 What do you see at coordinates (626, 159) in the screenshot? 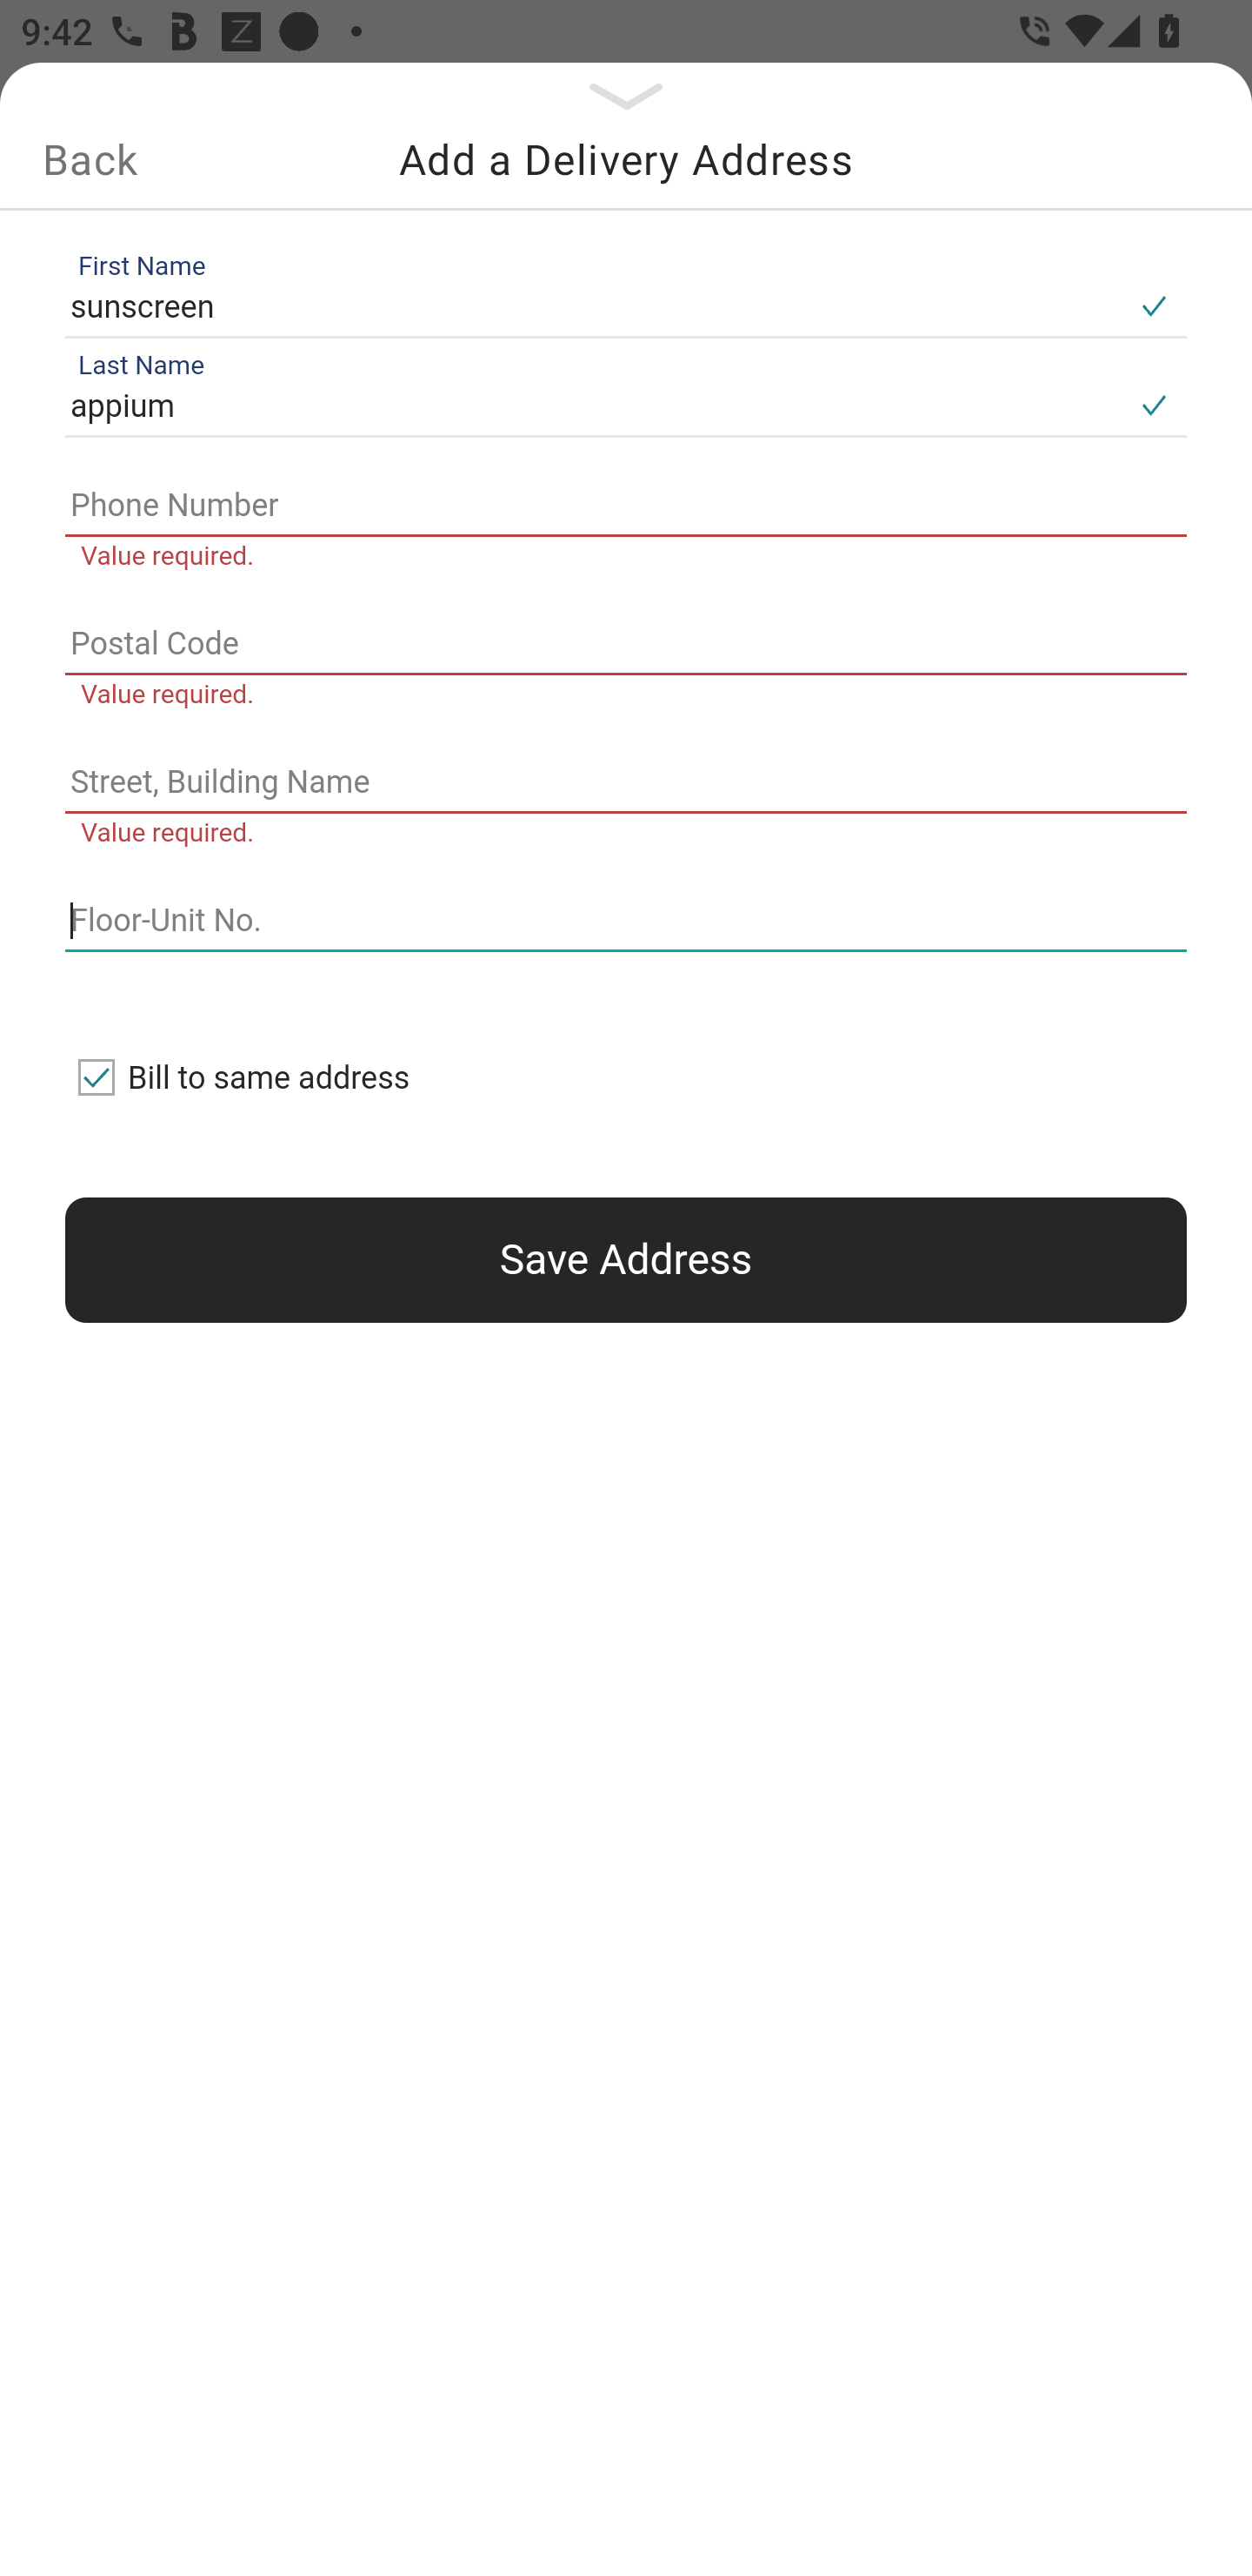
I see `Add a Delivery Address` at bounding box center [626, 159].